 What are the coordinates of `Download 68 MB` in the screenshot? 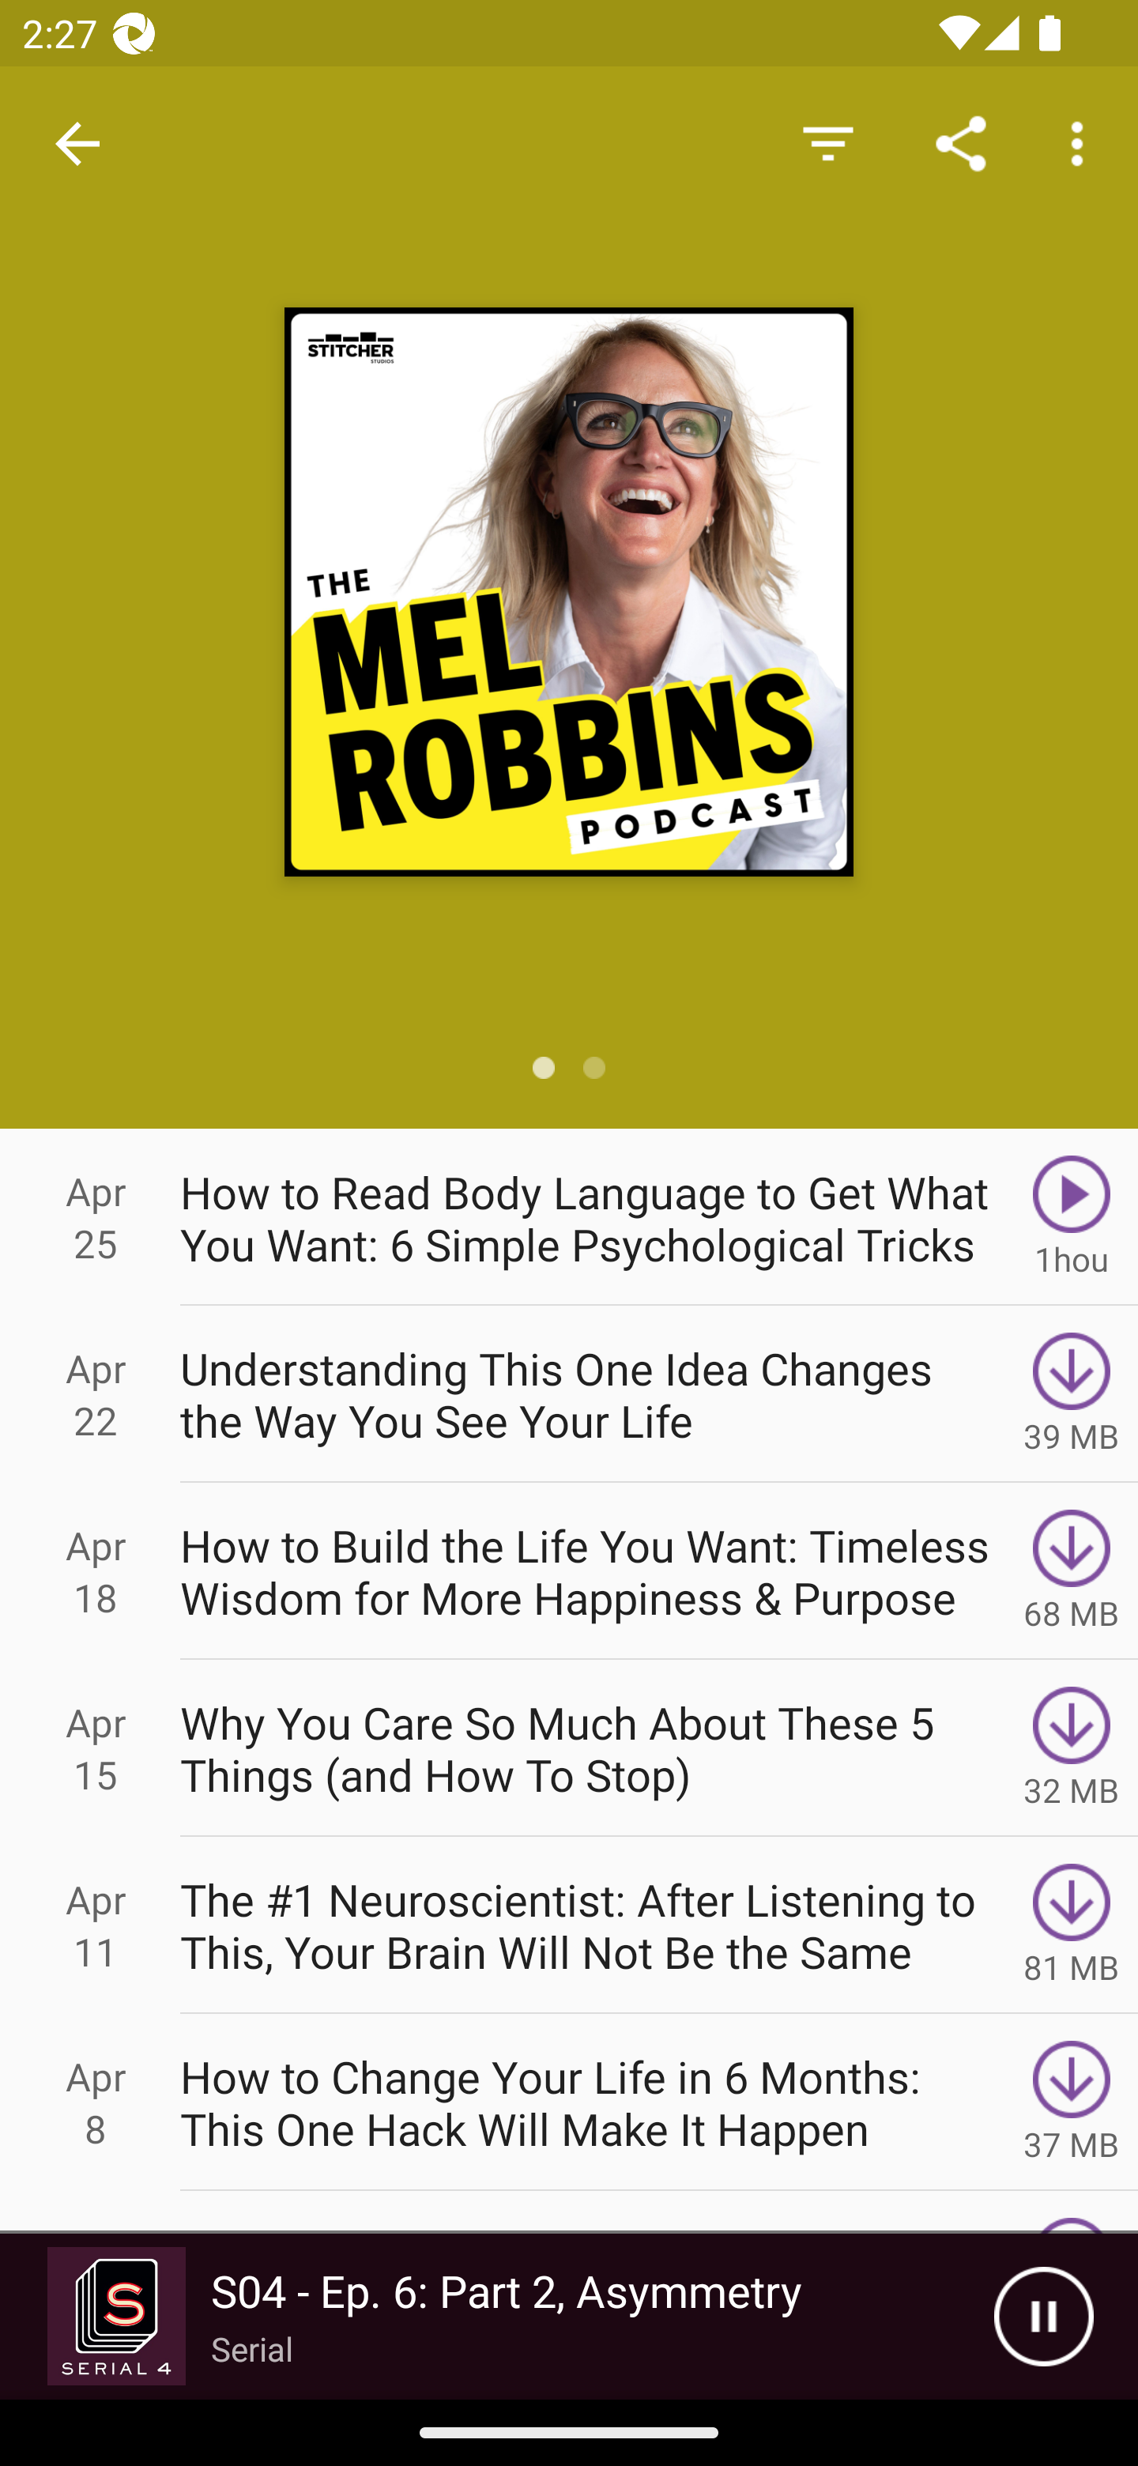 It's located at (1072, 1570).